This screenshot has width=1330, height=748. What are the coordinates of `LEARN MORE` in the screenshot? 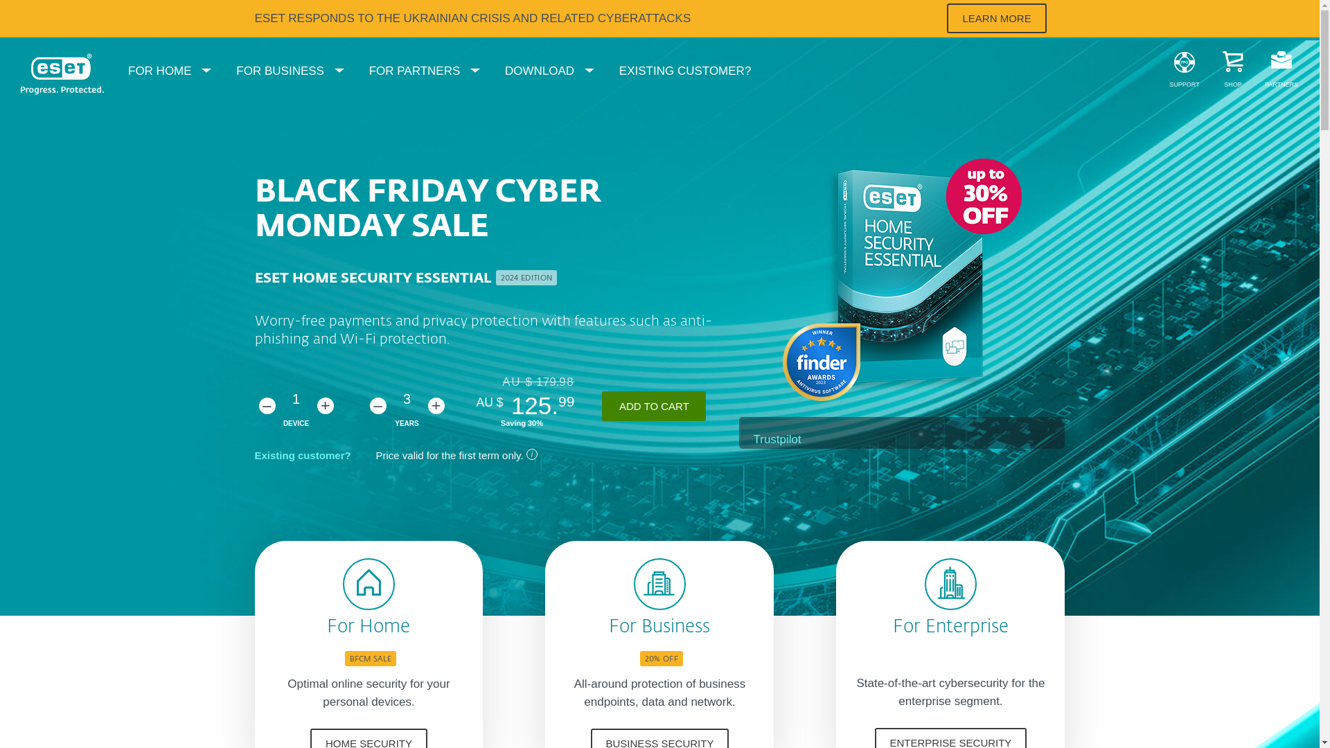 It's located at (996, 18).